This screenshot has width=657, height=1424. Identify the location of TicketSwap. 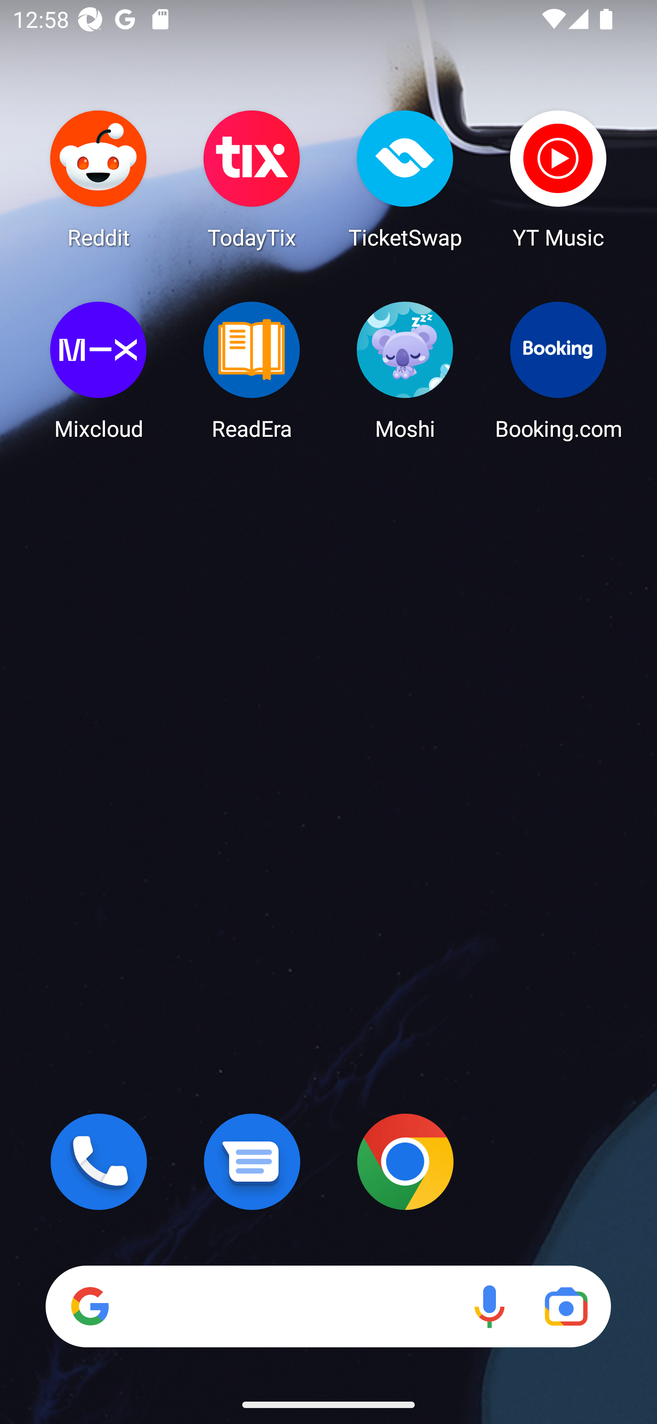
(405, 179).